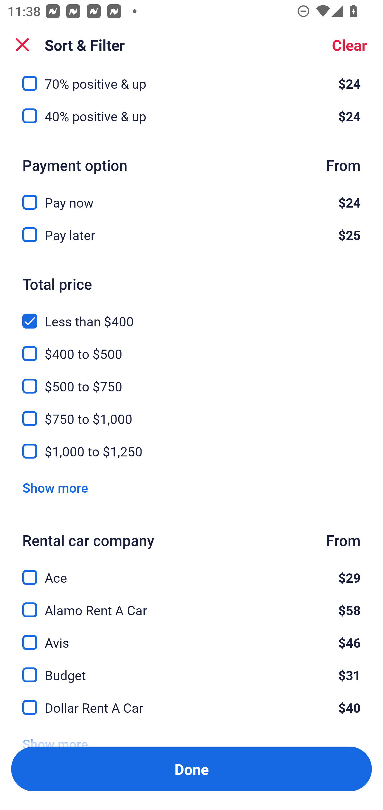  What do you see at coordinates (191, 315) in the screenshot?
I see `Less than $400, Less than $400` at bounding box center [191, 315].